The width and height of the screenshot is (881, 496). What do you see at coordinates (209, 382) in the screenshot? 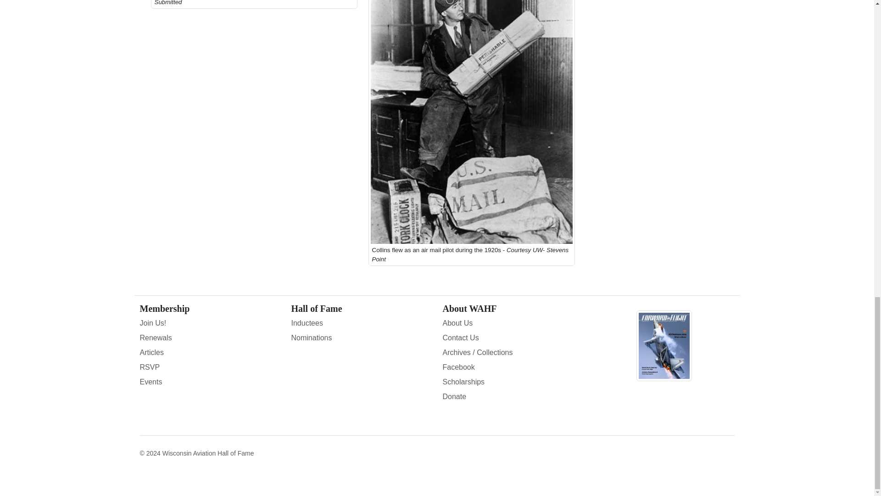
I see `Events` at bounding box center [209, 382].